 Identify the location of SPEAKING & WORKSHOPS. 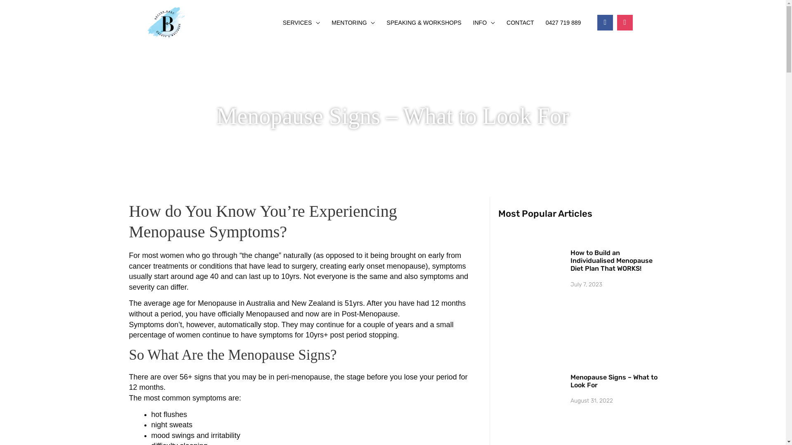
(424, 23).